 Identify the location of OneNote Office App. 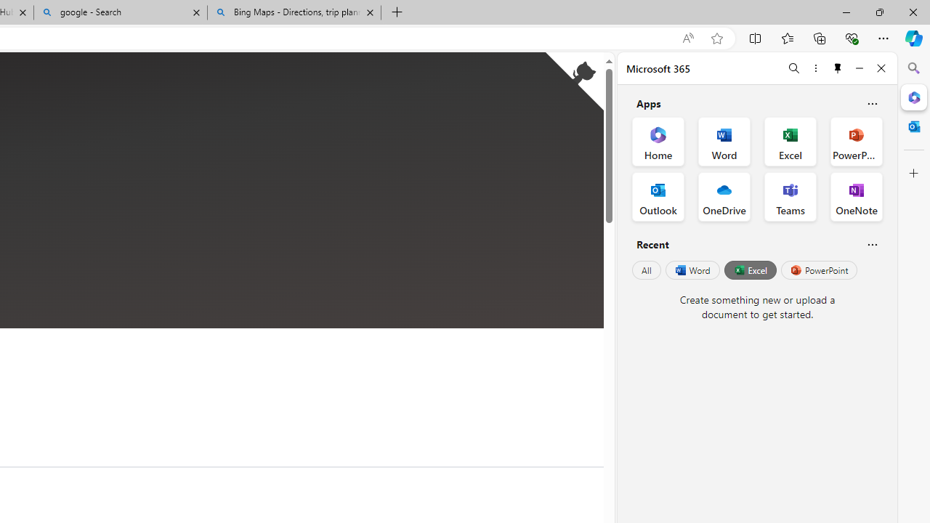
(856, 196).